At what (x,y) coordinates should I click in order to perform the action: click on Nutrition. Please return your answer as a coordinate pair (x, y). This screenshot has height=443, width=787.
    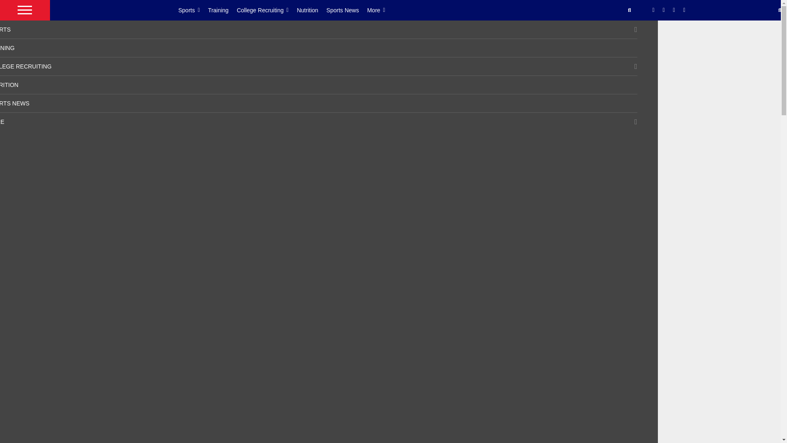
    Looking at the image, I should click on (312, 10).